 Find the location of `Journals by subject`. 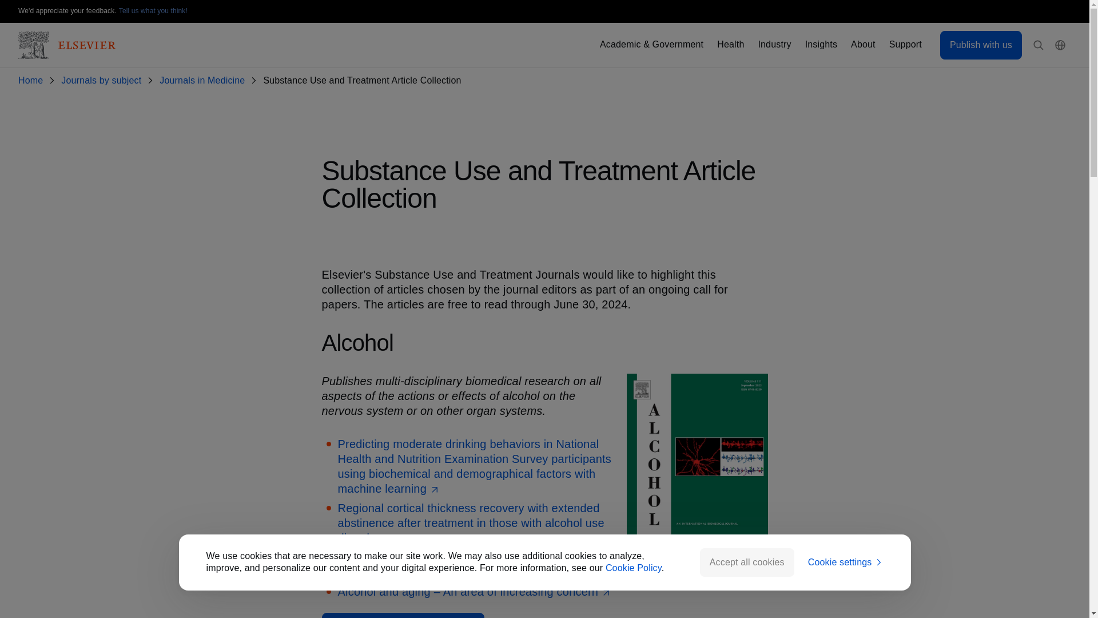

Journals by subject is located at coordinates (104, 81).